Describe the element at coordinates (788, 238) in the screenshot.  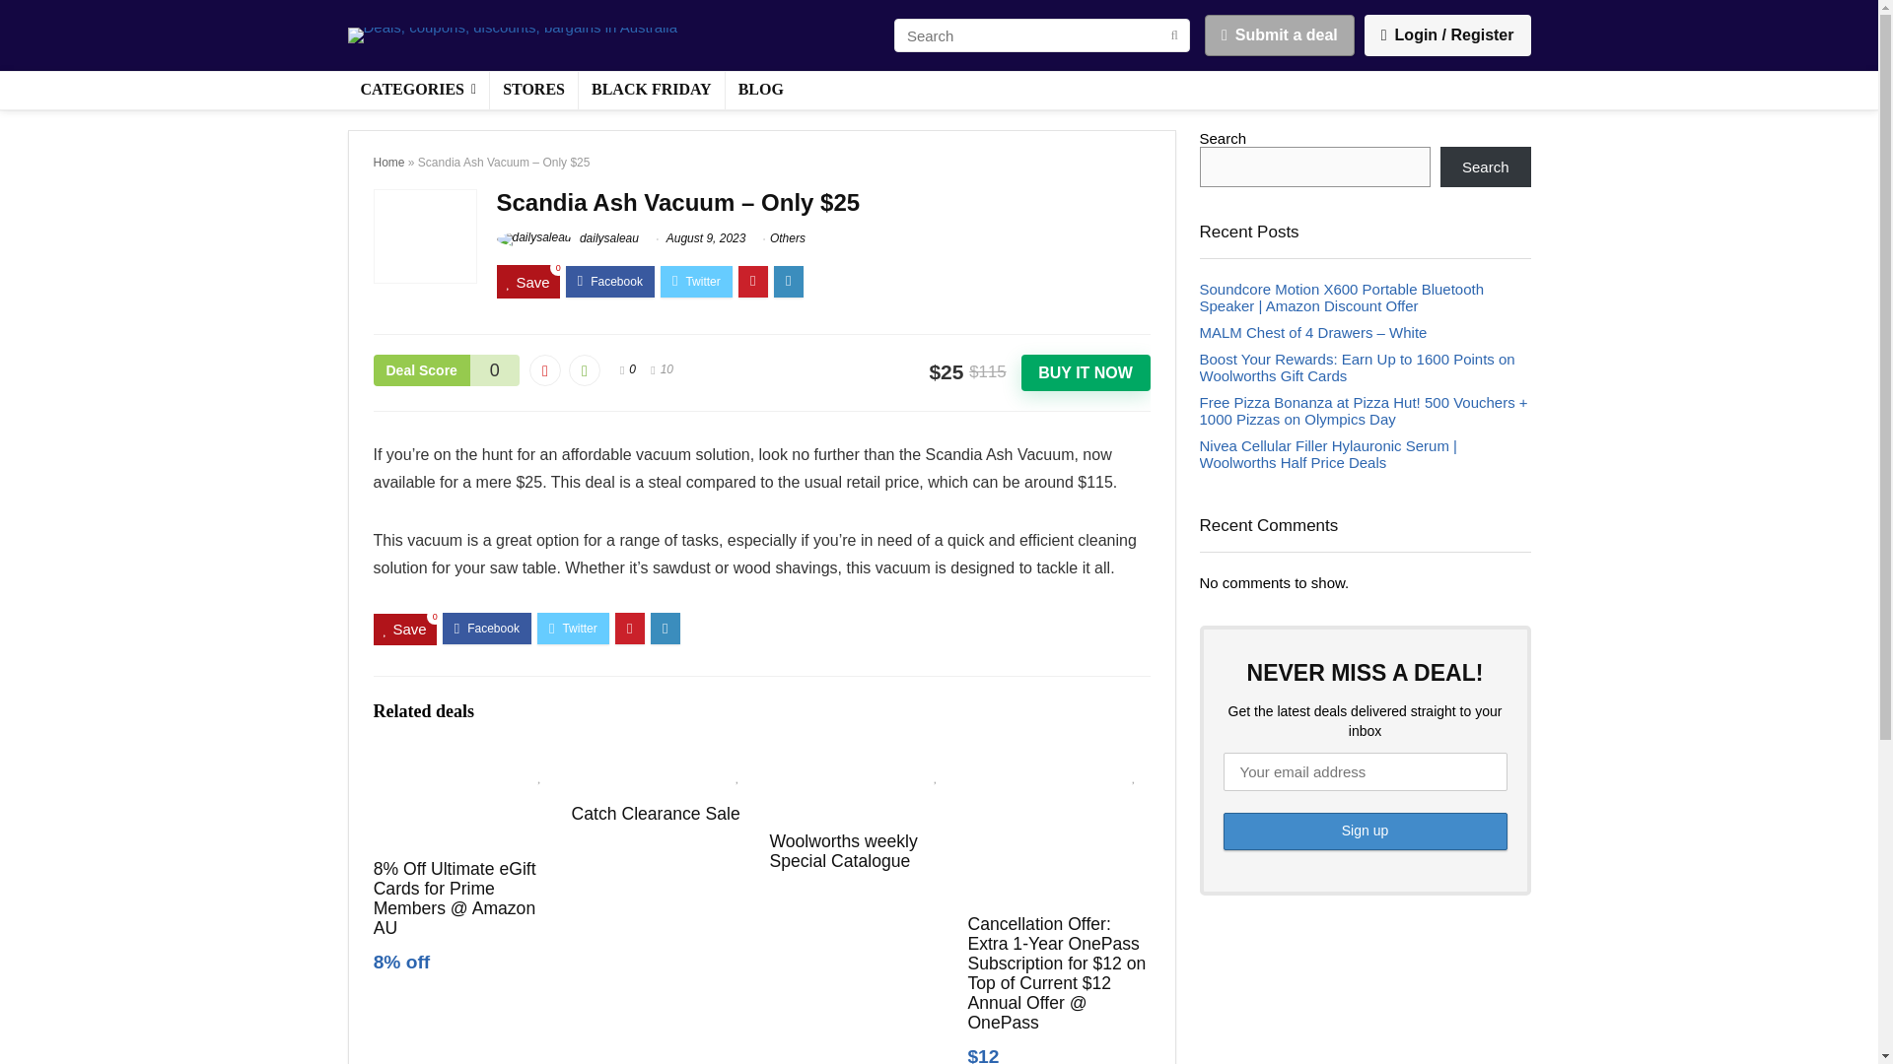
I see `View all posts in Others` at that location.